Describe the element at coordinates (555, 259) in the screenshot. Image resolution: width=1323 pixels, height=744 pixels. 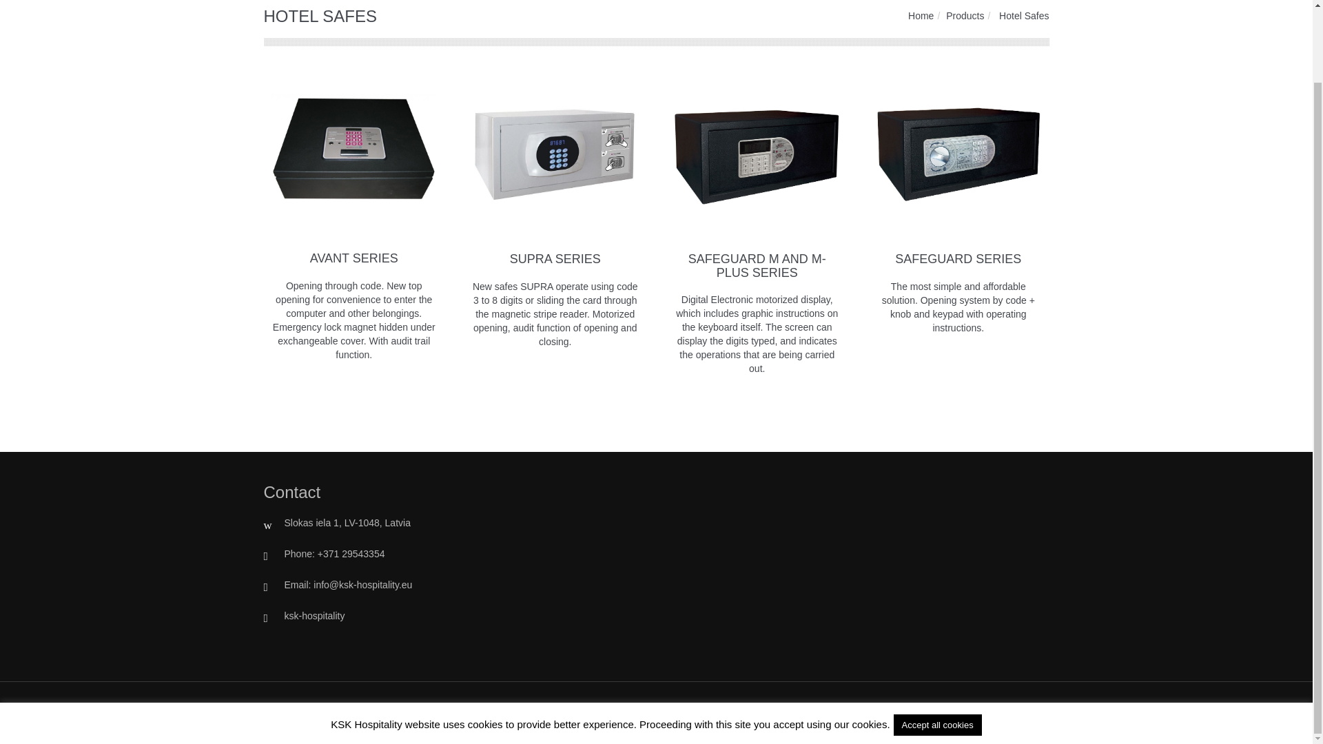
I see `SUPRA SERIES` at that location.